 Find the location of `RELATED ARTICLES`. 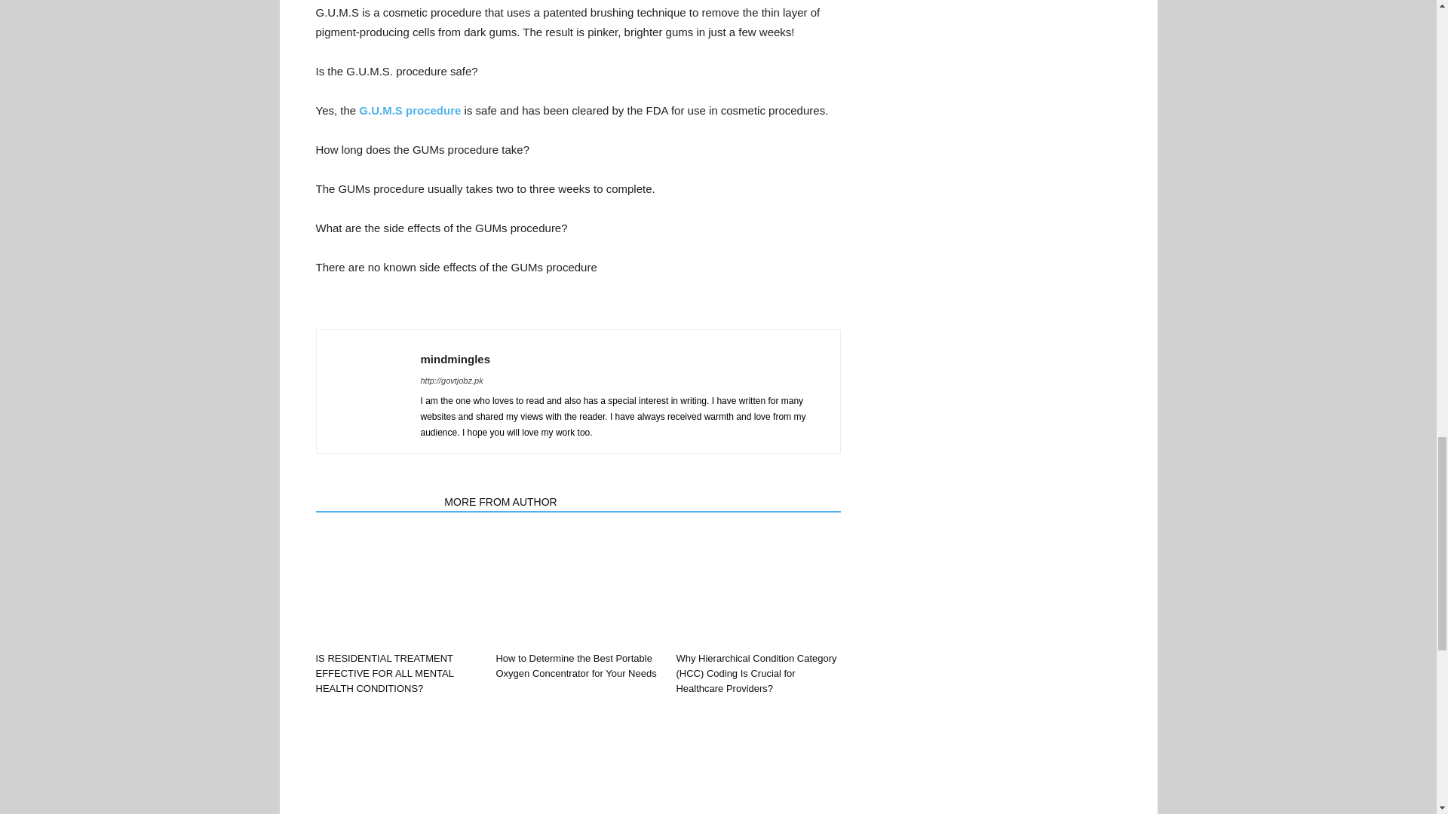

RELATED ARTICLES is located at coordinates (376, 500).